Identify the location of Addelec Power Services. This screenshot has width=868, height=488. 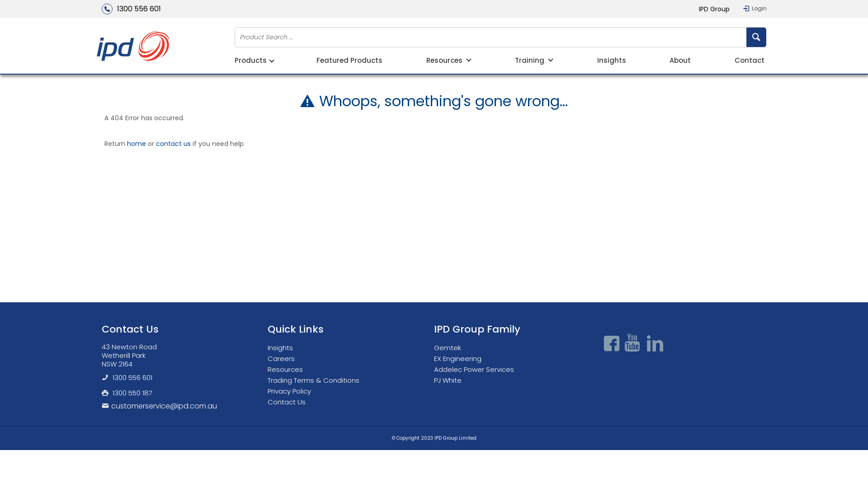
(476, 370).